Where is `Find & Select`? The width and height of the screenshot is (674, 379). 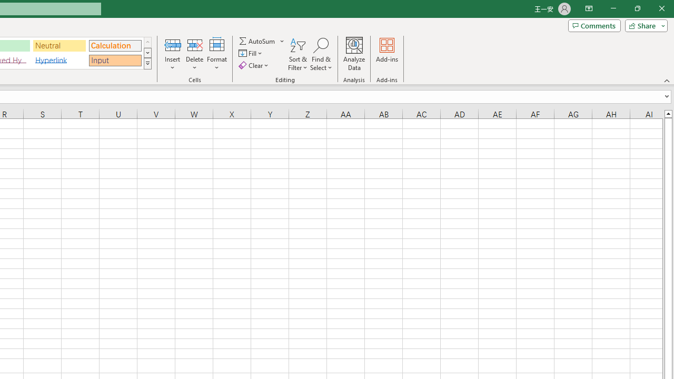
Find & Select is located at coordinates (321, 54).